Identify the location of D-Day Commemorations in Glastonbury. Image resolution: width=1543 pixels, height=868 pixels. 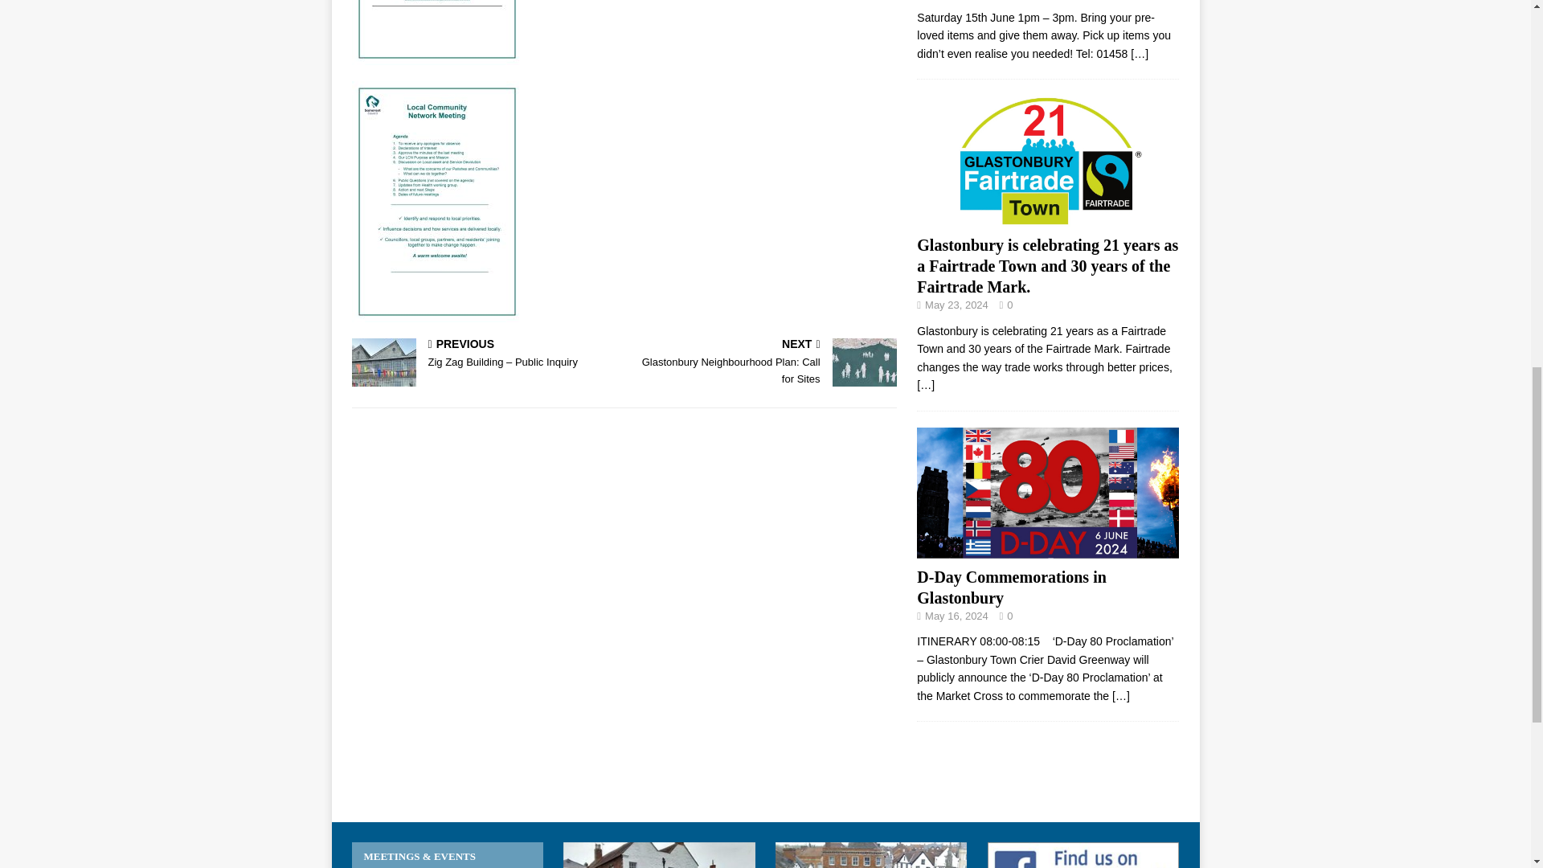
(1011, 587).